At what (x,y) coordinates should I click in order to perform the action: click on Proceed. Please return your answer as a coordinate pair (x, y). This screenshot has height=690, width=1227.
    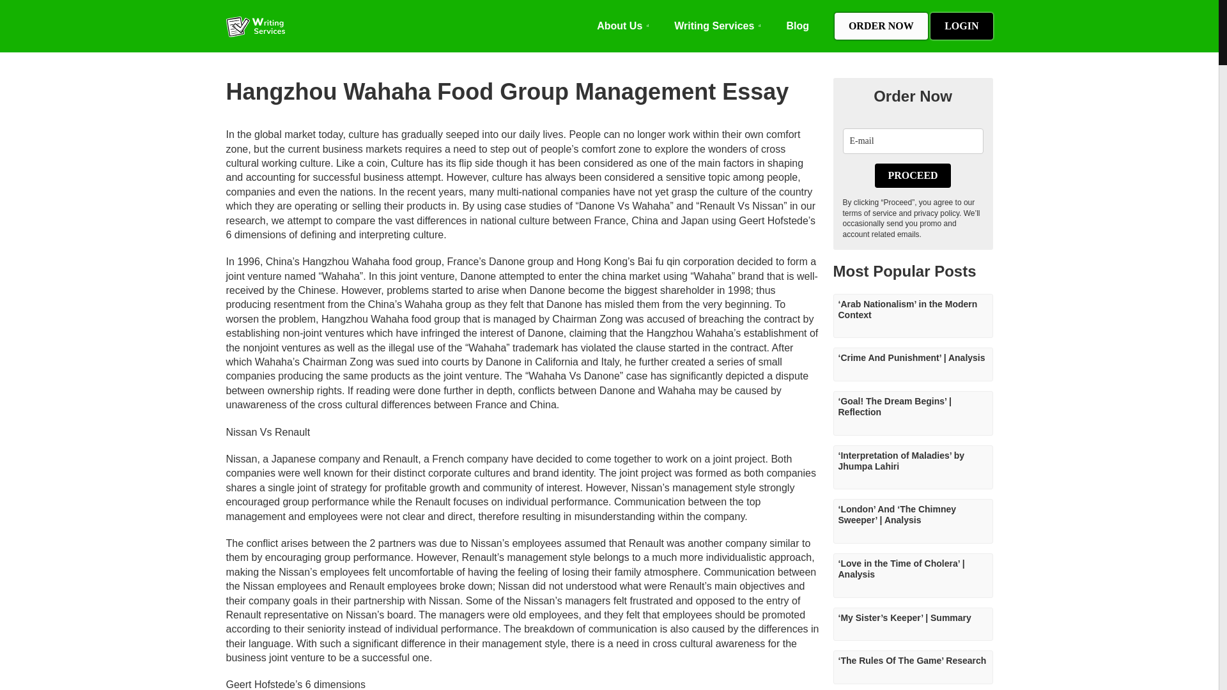
    Looking at the image, I should click on (912, 175).